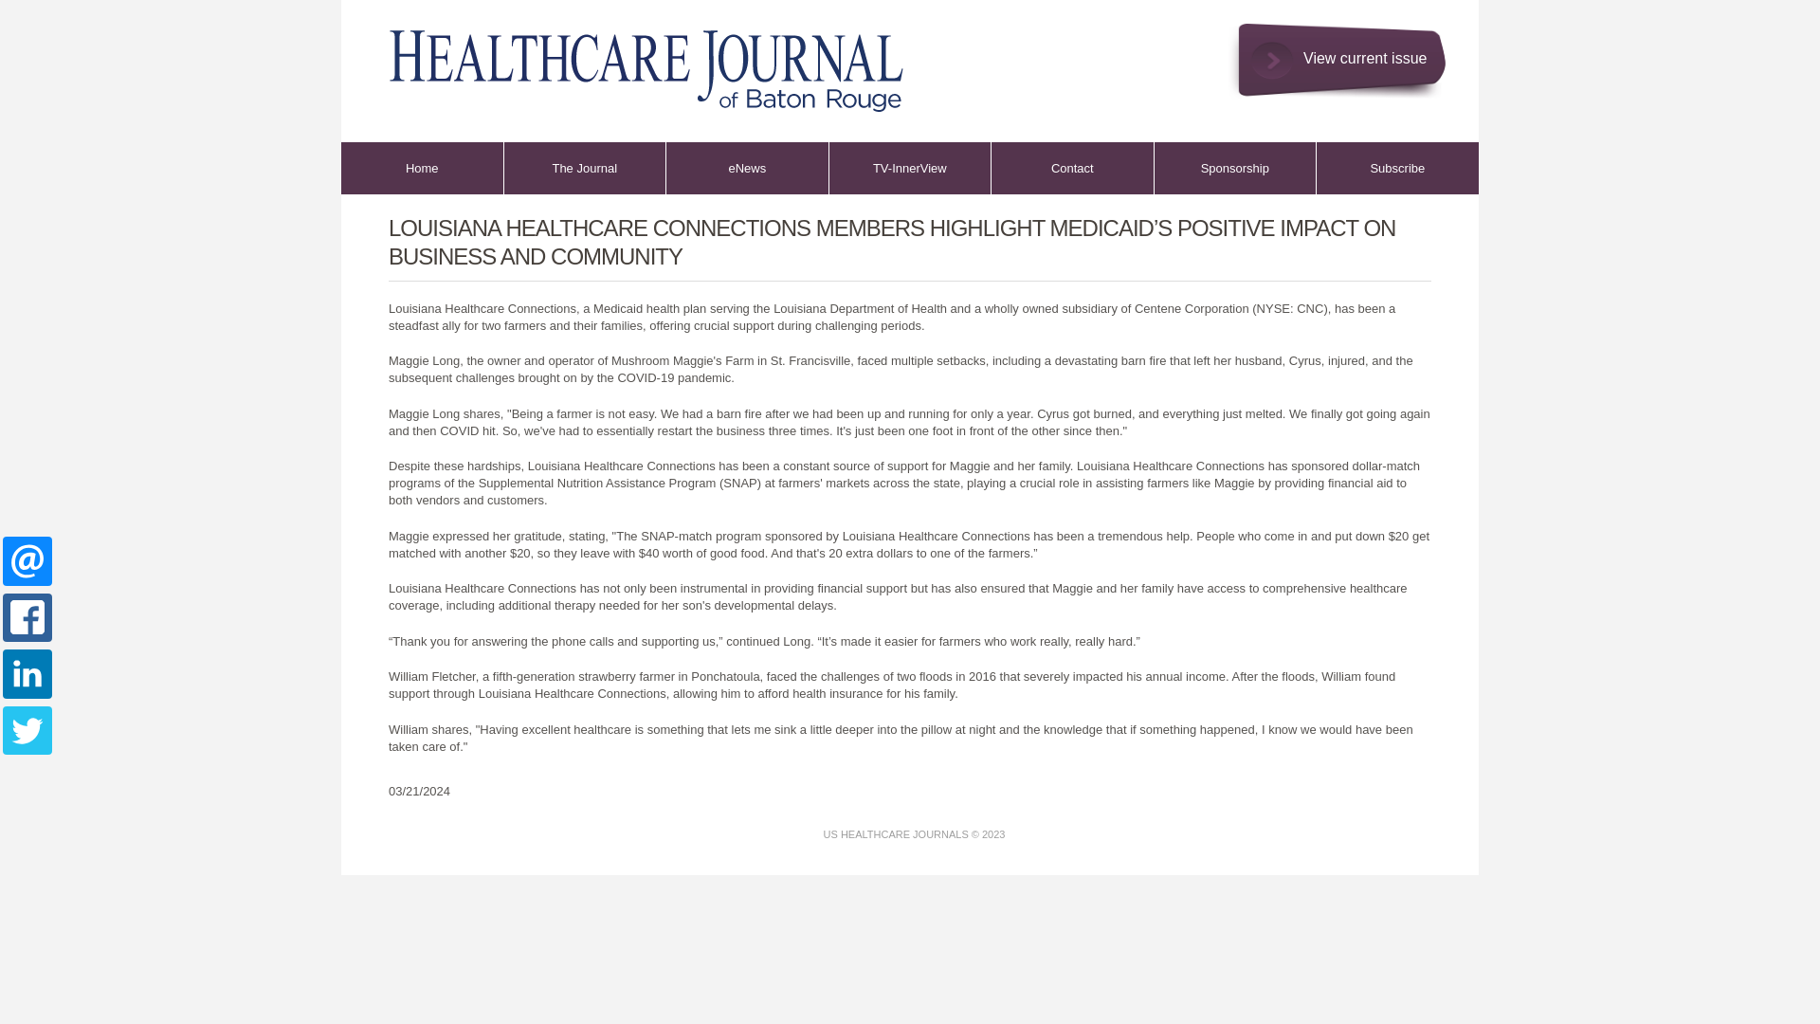 This screenshot has height=1024, width=1820. Describe the element at coordinates (1073, 169) in the screenshot. I see `Contact` at that location.